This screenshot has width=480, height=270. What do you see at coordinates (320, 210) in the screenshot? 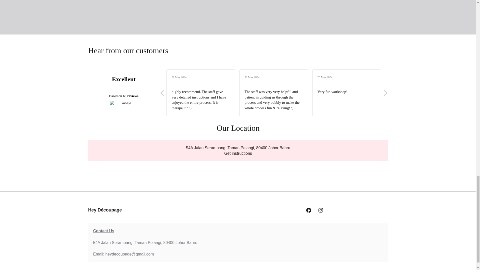
I see `Instagram` at bounding box center [320, 210].